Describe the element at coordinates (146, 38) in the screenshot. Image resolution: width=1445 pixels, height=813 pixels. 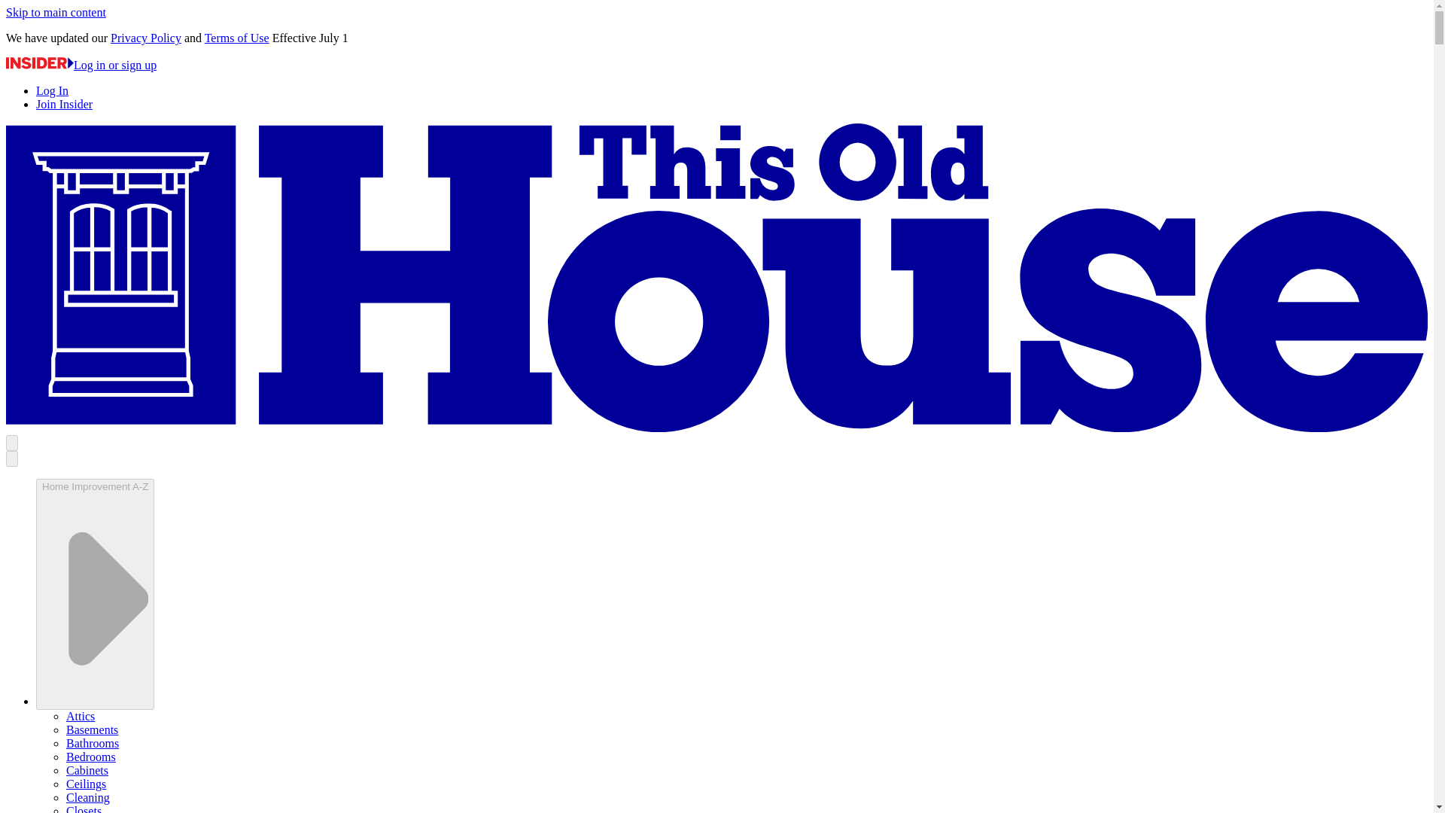
I see `Privacy Policy` at that location.